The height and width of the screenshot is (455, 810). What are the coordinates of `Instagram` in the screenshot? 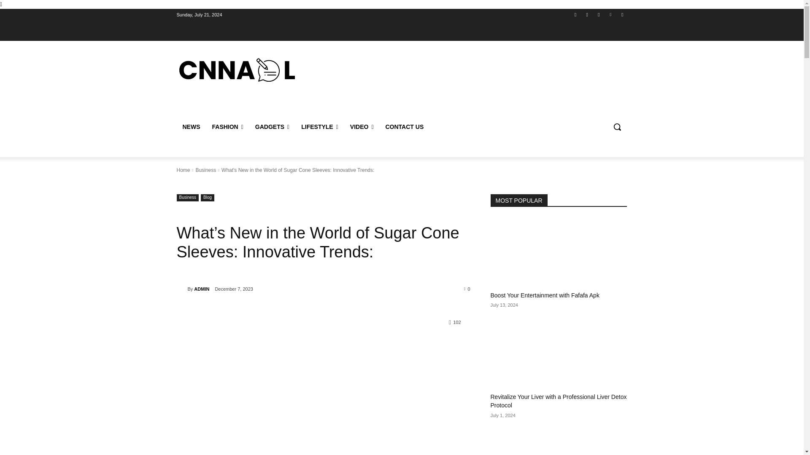 It's located at (587, 15).